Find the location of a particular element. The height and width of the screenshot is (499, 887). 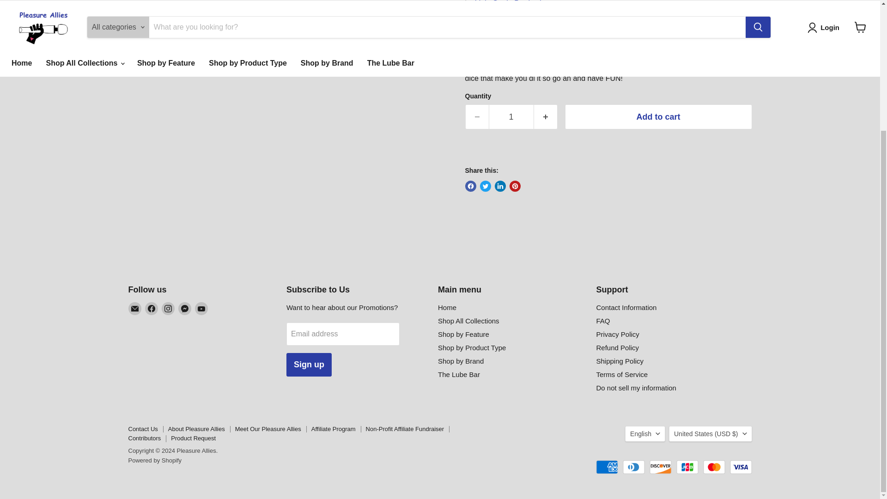

Facebook is located at coordinates (152, 309).